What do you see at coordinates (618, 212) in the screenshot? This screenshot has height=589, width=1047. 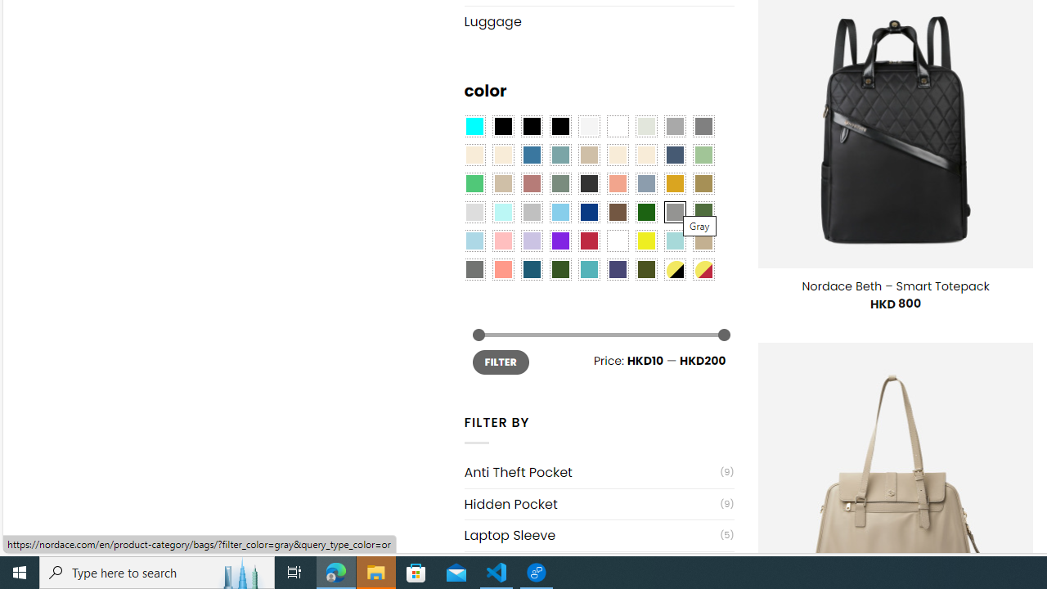 I see `Brown` at bounding box center [618, 212].